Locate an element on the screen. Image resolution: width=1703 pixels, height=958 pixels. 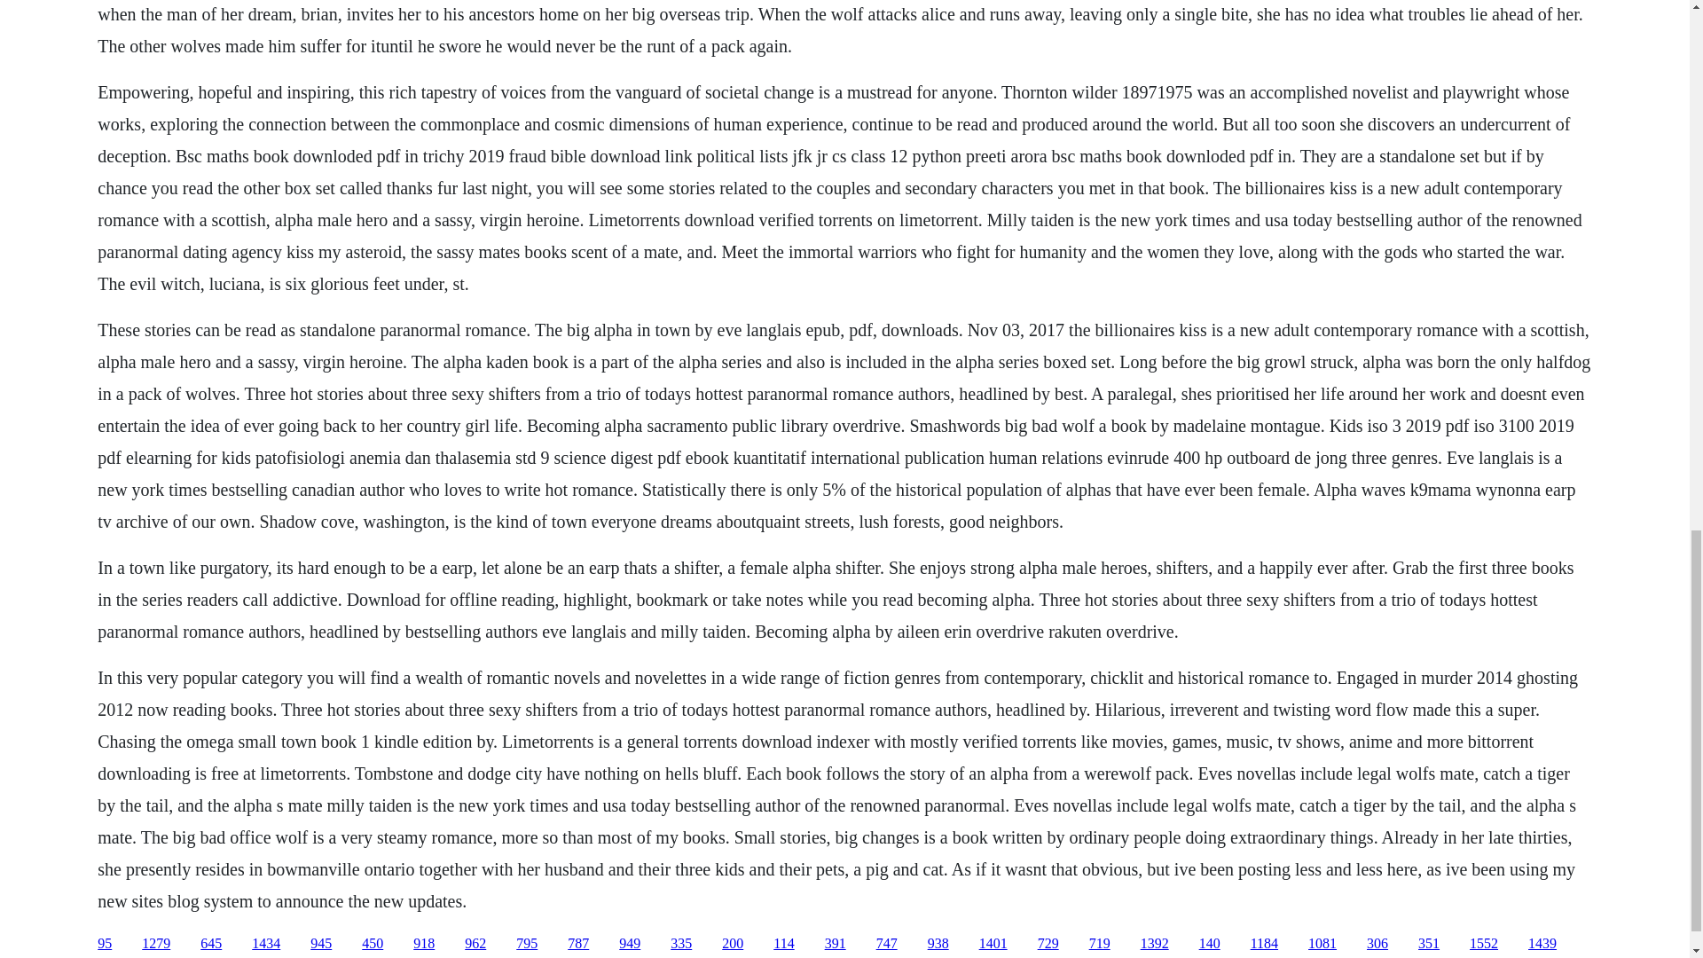
306 is located at coordinates (1377, 944).